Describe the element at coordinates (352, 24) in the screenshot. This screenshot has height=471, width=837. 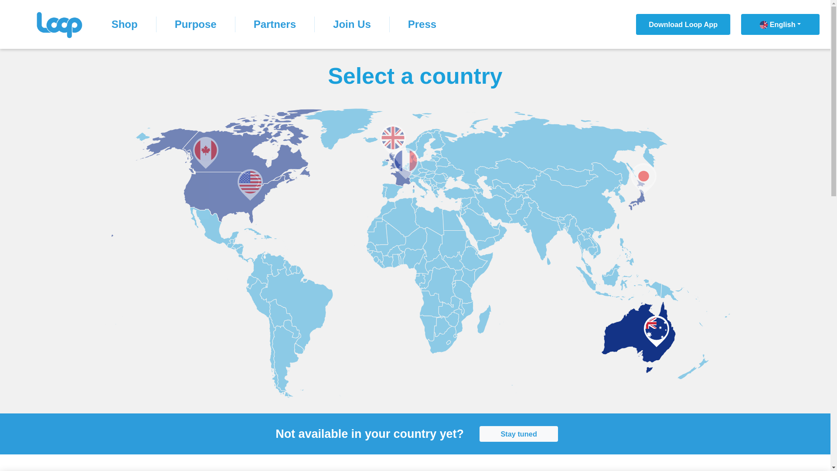
I see `Join Us` at that location.